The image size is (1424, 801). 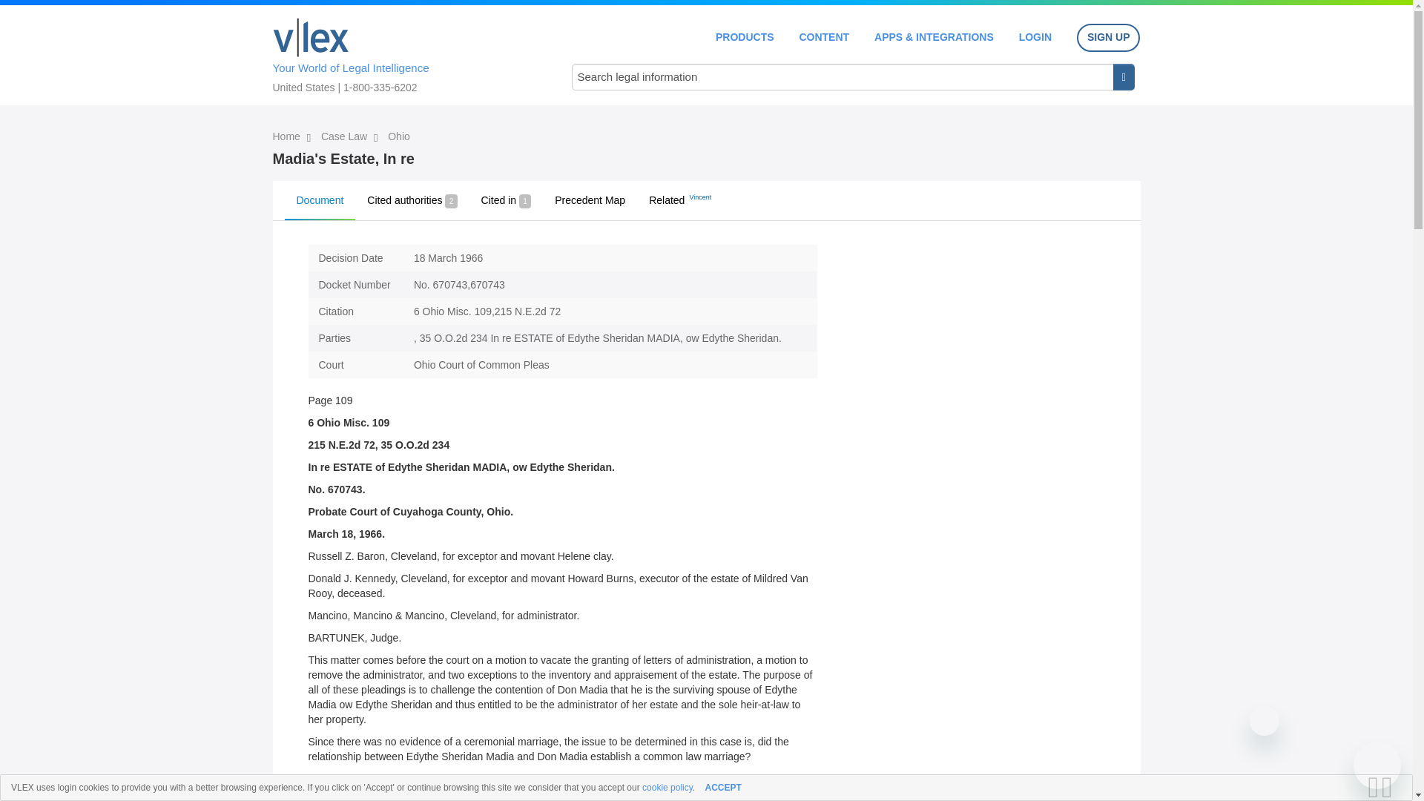 I want to click on Your World of Legal Intelligence, so click(x=406, y=53).